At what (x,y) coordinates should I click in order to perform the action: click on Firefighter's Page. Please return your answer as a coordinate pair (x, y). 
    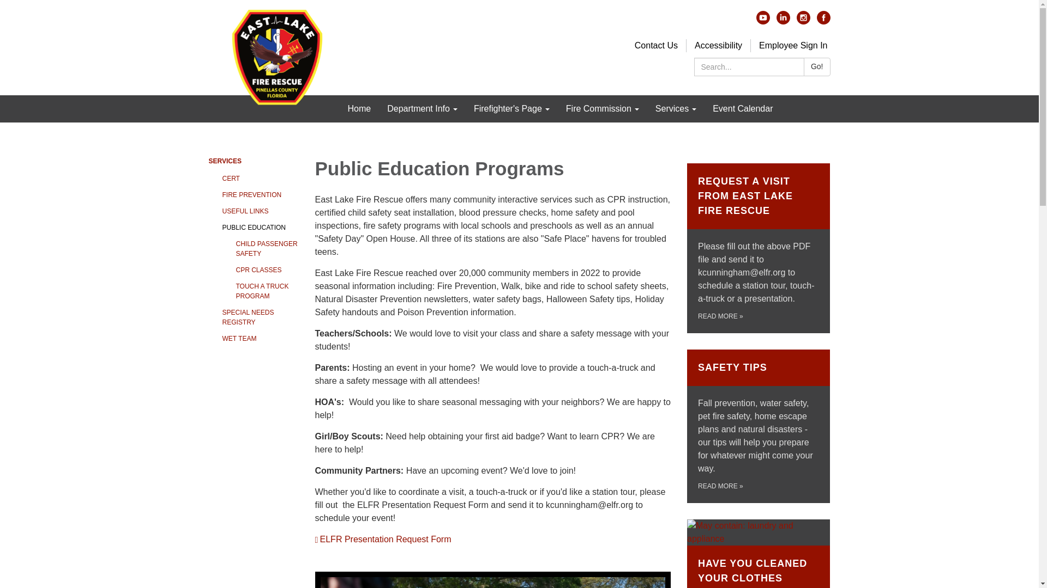
    Looking at the image, I should click on (512, 108).